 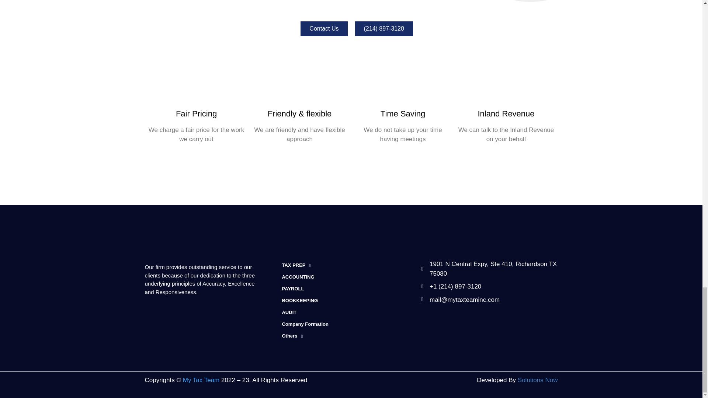 What do you see at coordinates (506, 84) in the screenshot?
I see `teamworknew` at bounding box center [506, 84].